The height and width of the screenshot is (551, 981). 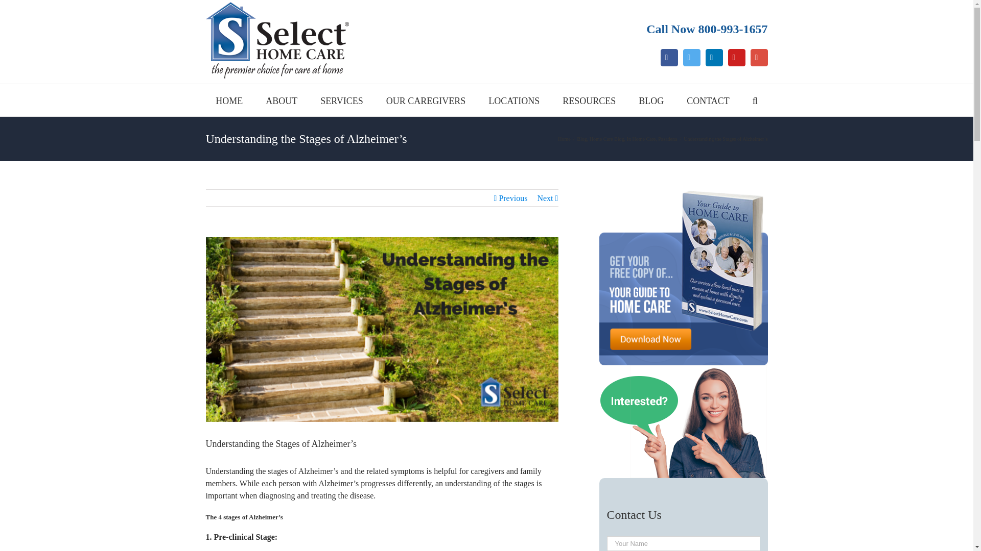 What do you see at coordinates (713, 57) in the screenshot?
I see `Linkedin` at bounding box center [713, 57].